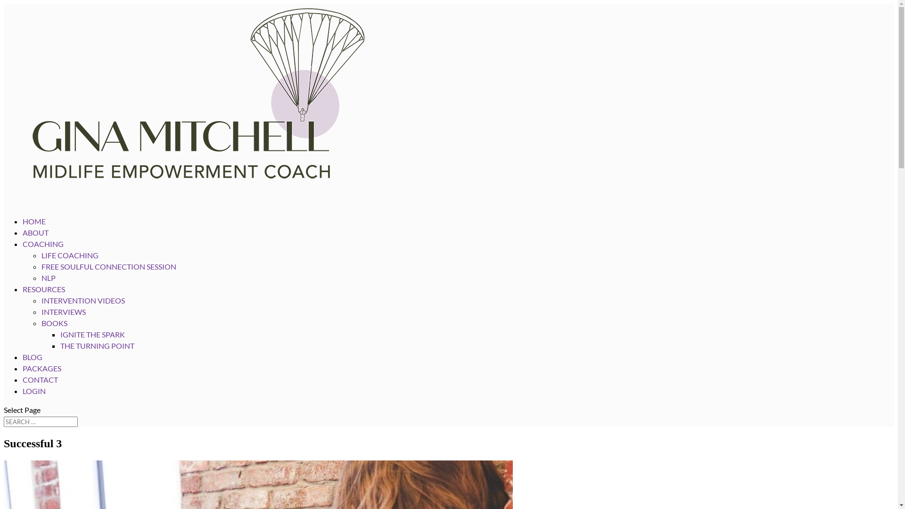  I want to click on PACKAGES, so click(42, 379).